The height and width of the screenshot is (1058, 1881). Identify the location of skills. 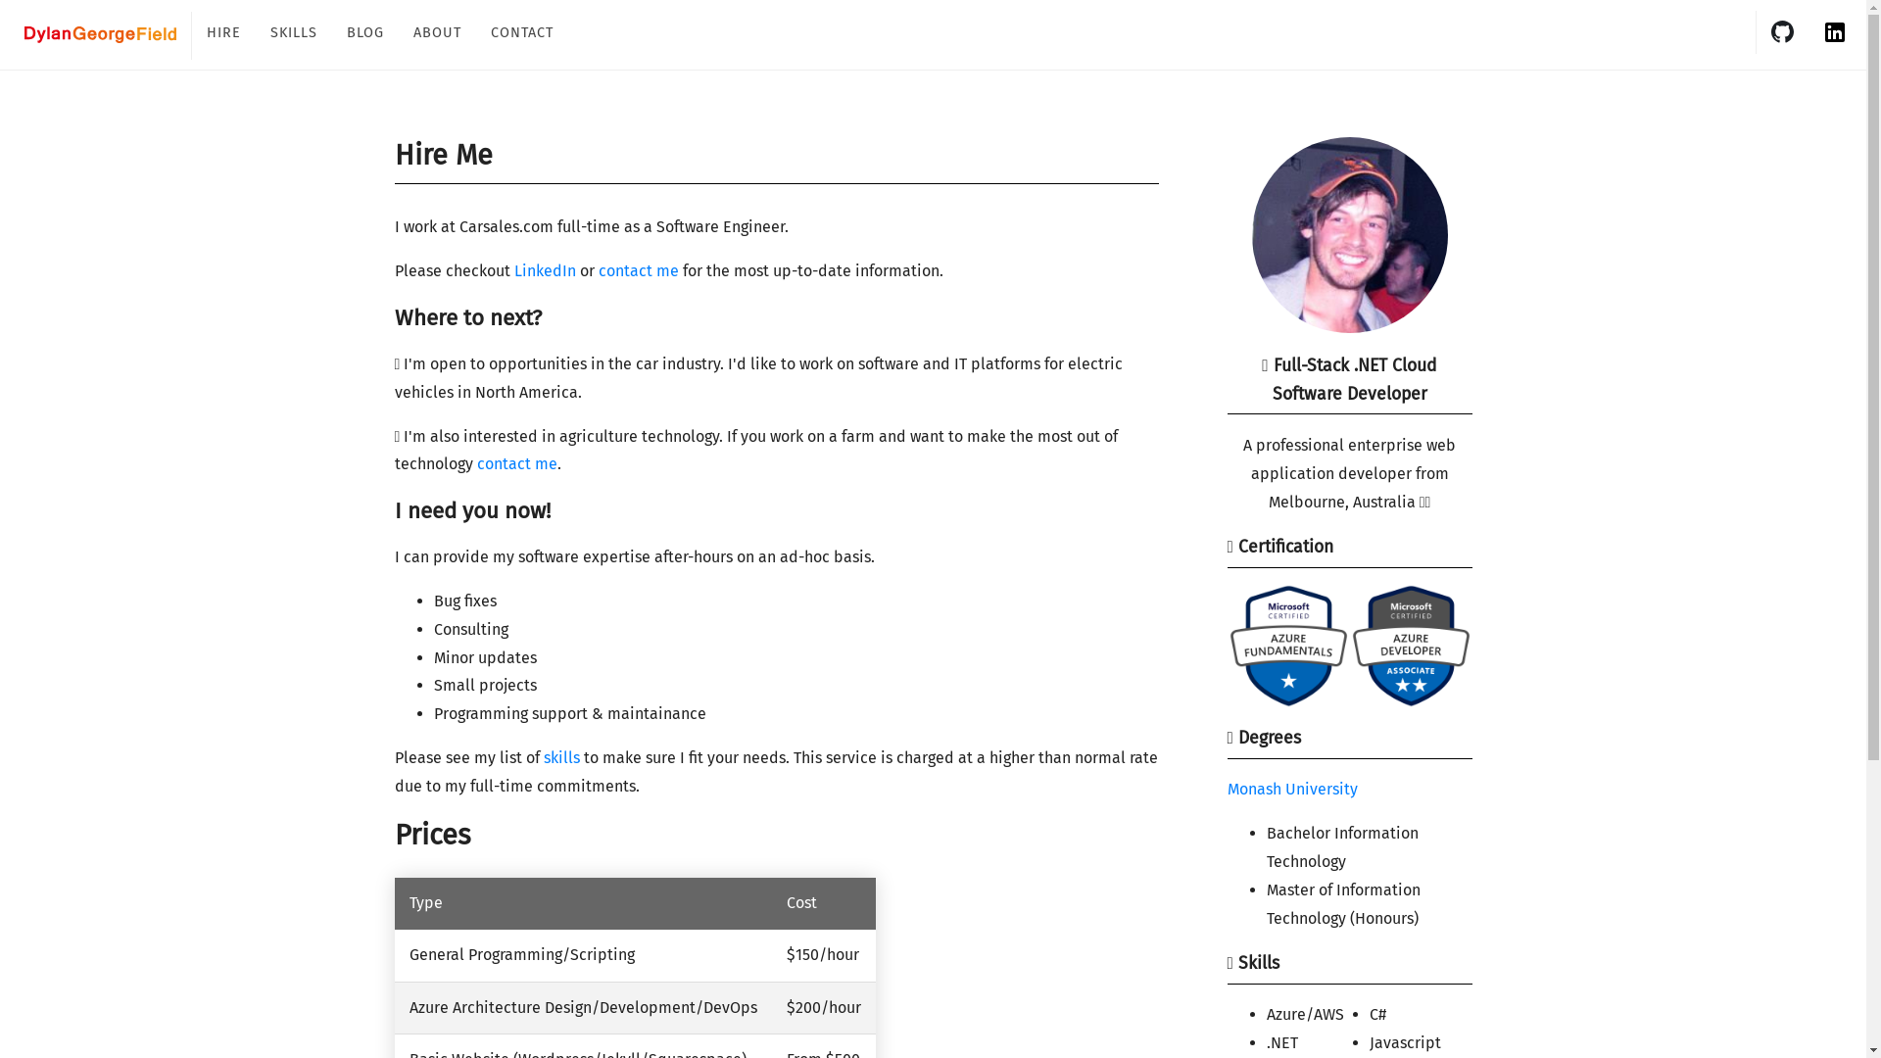
(560, 758).